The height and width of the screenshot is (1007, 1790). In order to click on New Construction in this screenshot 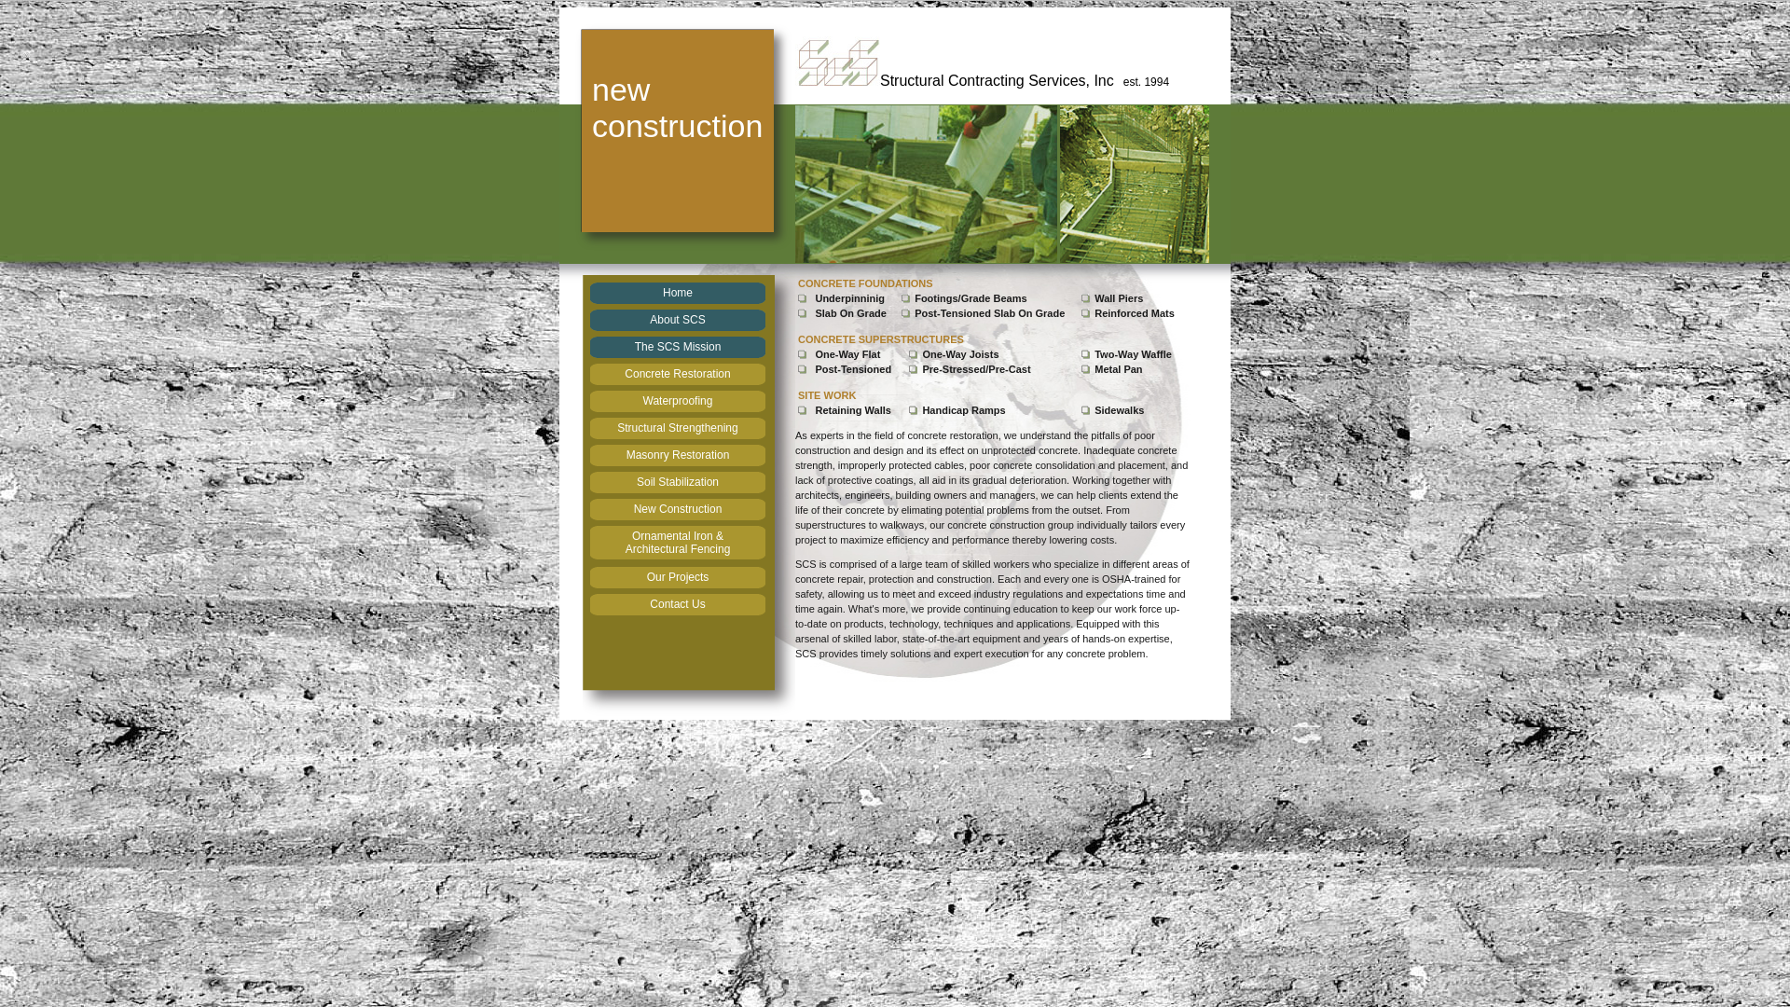, I will do `click(678, 510)`.